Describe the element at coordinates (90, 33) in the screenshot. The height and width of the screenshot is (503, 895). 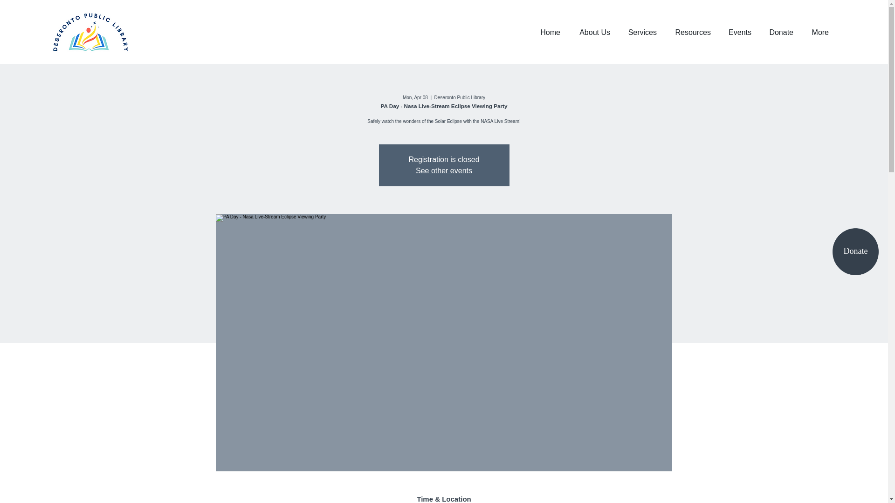
I see `Deseronto Public Library` at that location.